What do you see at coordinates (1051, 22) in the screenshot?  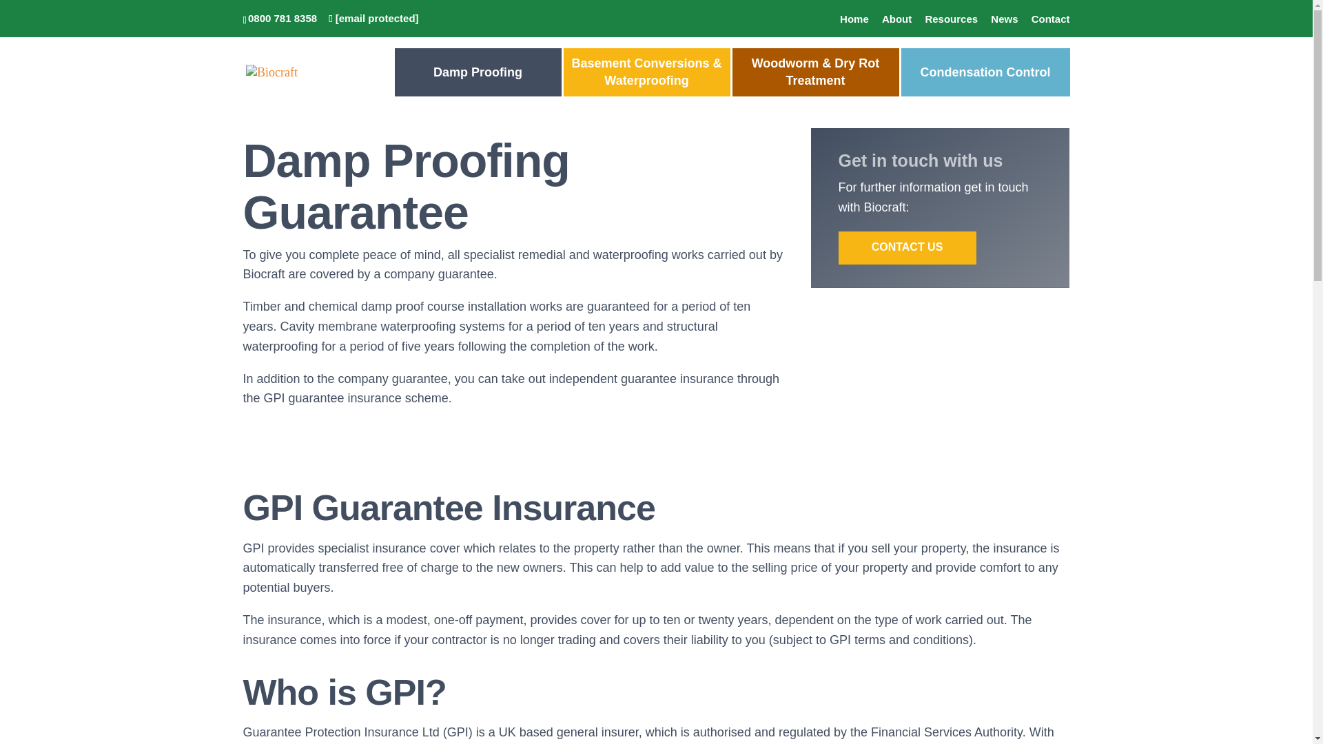 I see `Contact` at bounding box center [1051, 22].